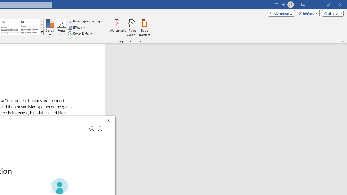 Image resolution: width=347 pixels, height=195 pixels. What do you see at coordinates (10, 27) in the screenshot?
I see `Word 2010` at bounding box center [10, 27].